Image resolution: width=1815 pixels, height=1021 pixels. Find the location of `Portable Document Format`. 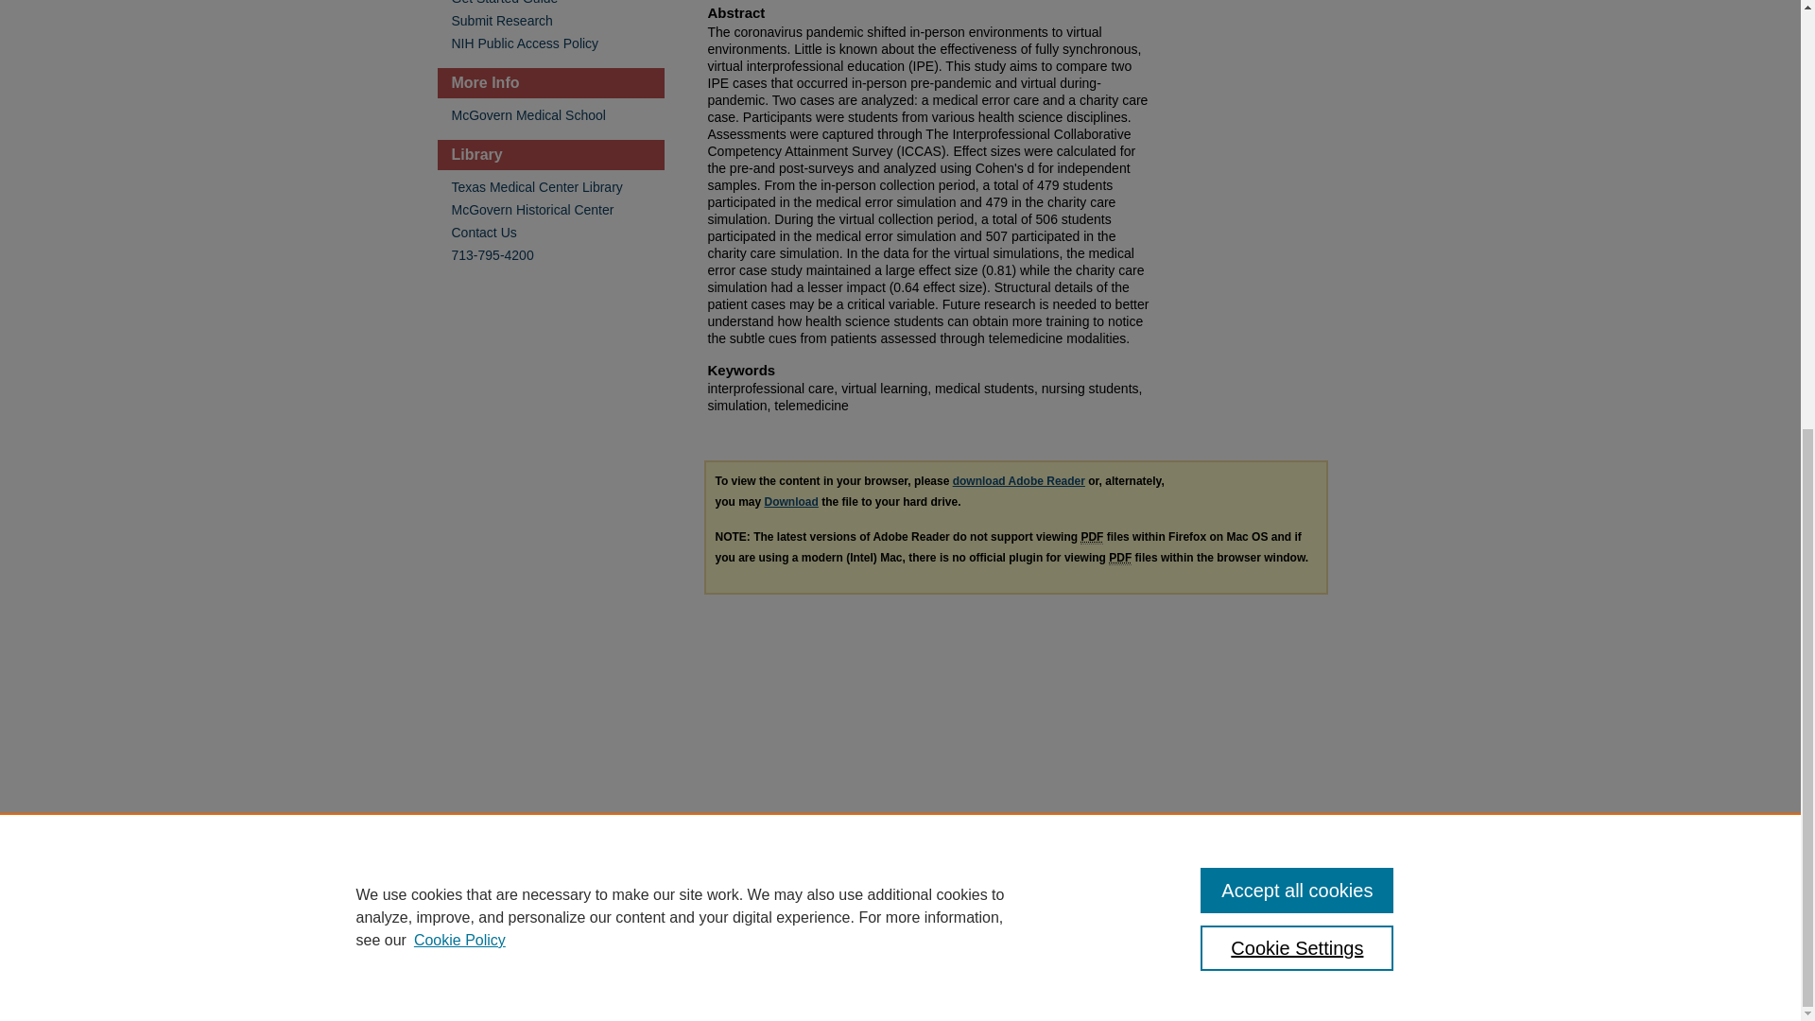

Portable Document Format is located at coordinates (1091, 537).